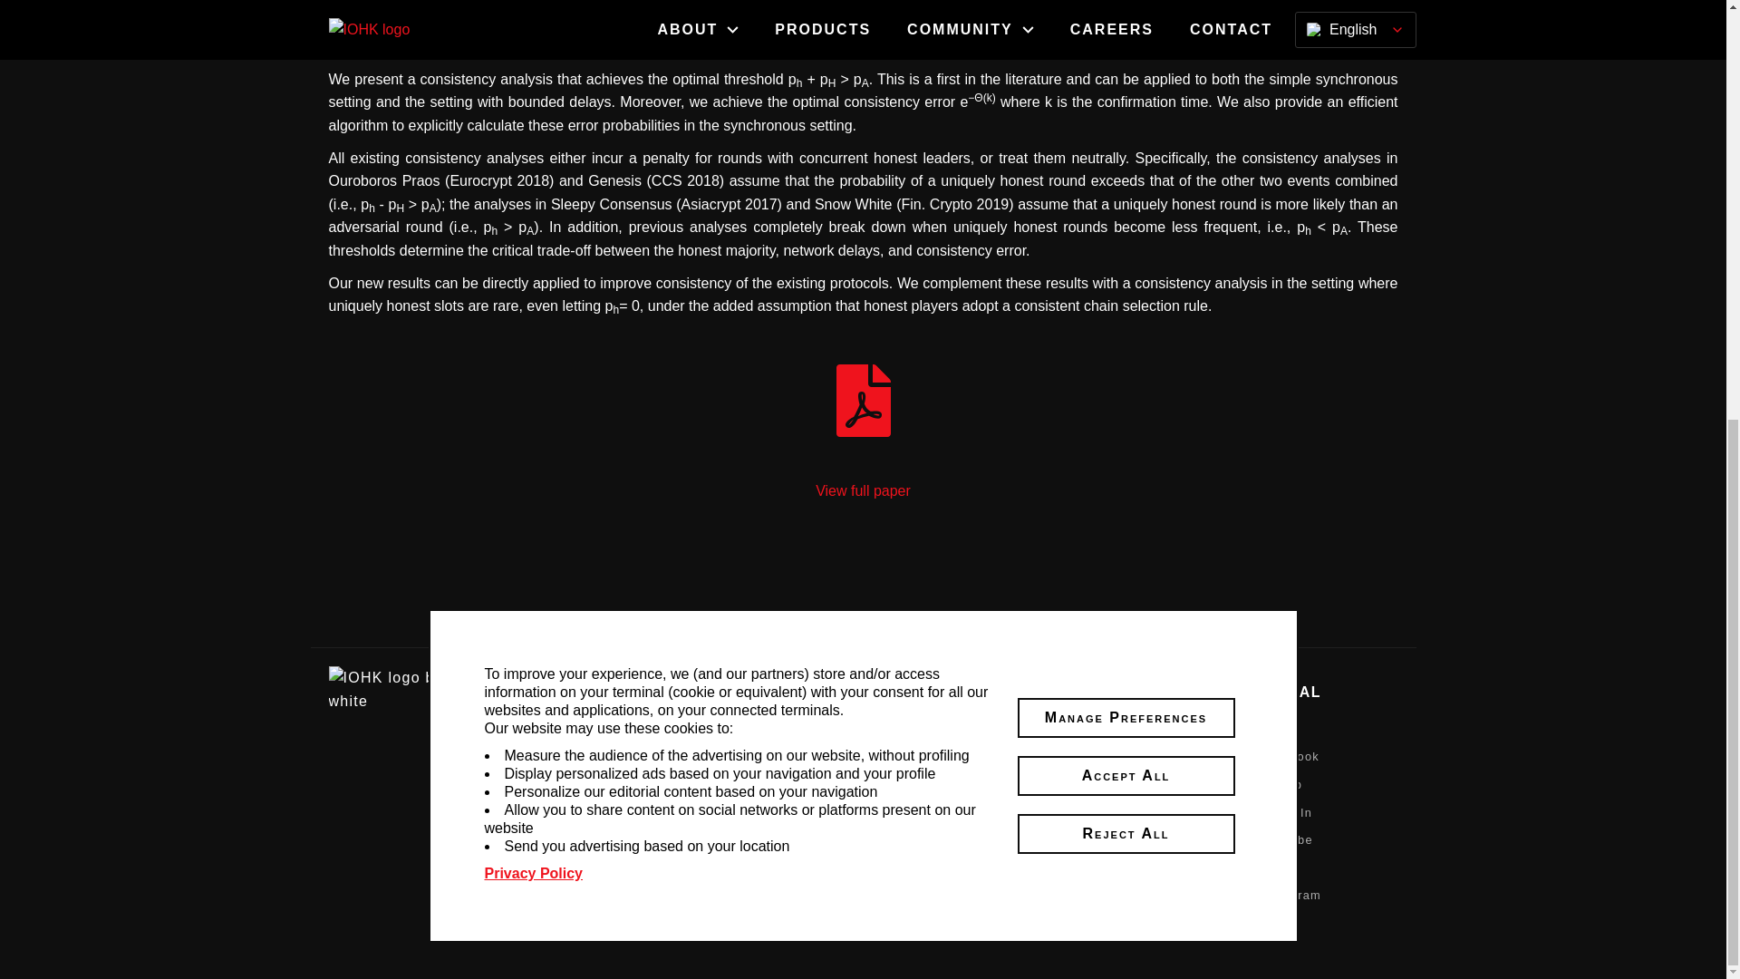 This screenshot has height=979, width=1740. What do you see at coordinates (694, 868) in the screenshot?
I see `Marlowe` at bounding box center [694, 868].